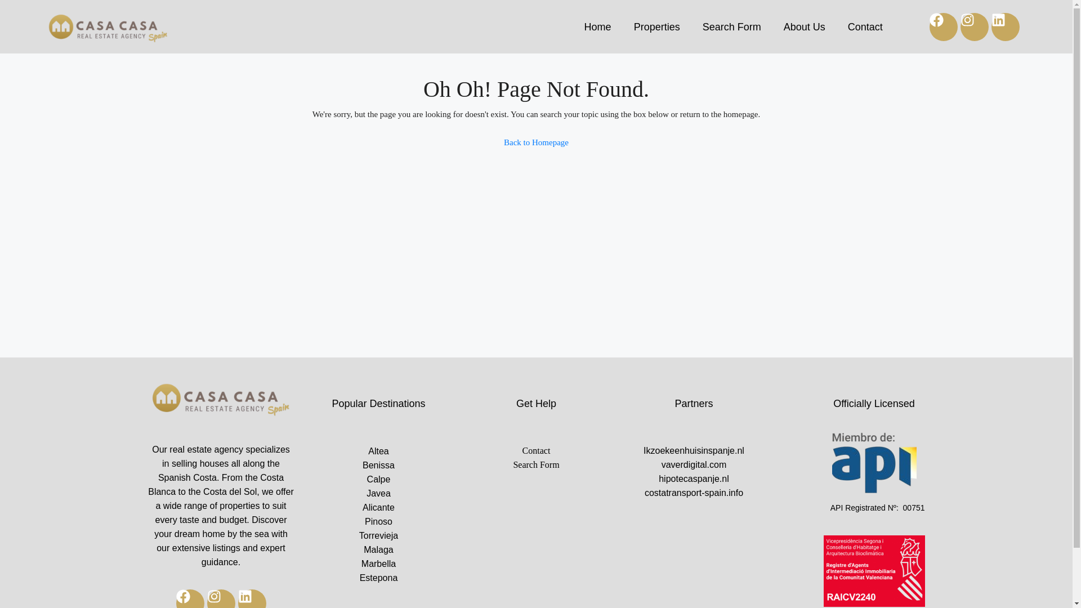  What do you see at coordinates (536, 142) in the screenshot?
I see `Back to Homepage` at bounding box center [536, 142].